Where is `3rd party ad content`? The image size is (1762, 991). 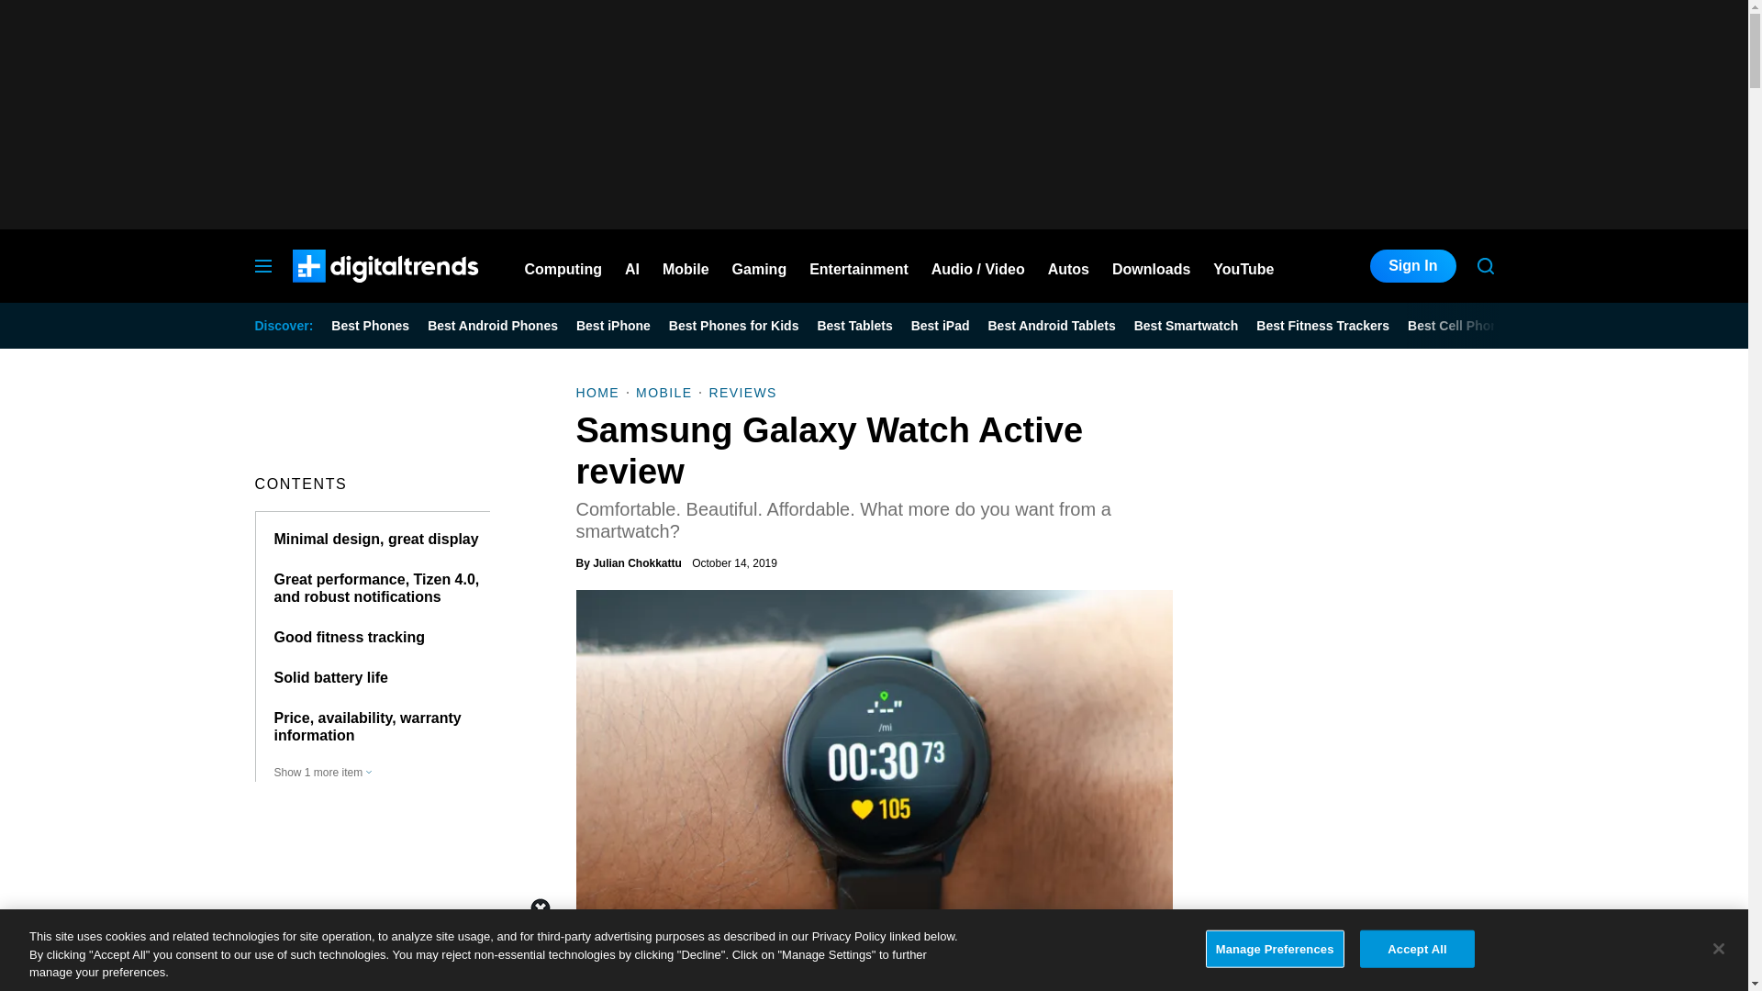 3rd party ad content is located at coordinates (1356, 864).